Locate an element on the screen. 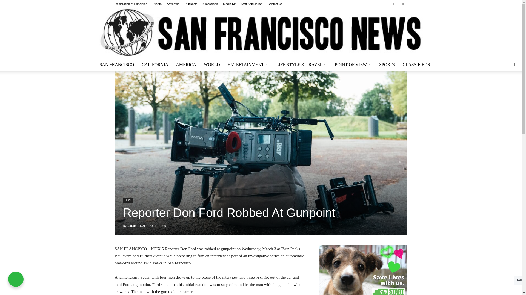  Staff Application is located at coordinates (251, 4).